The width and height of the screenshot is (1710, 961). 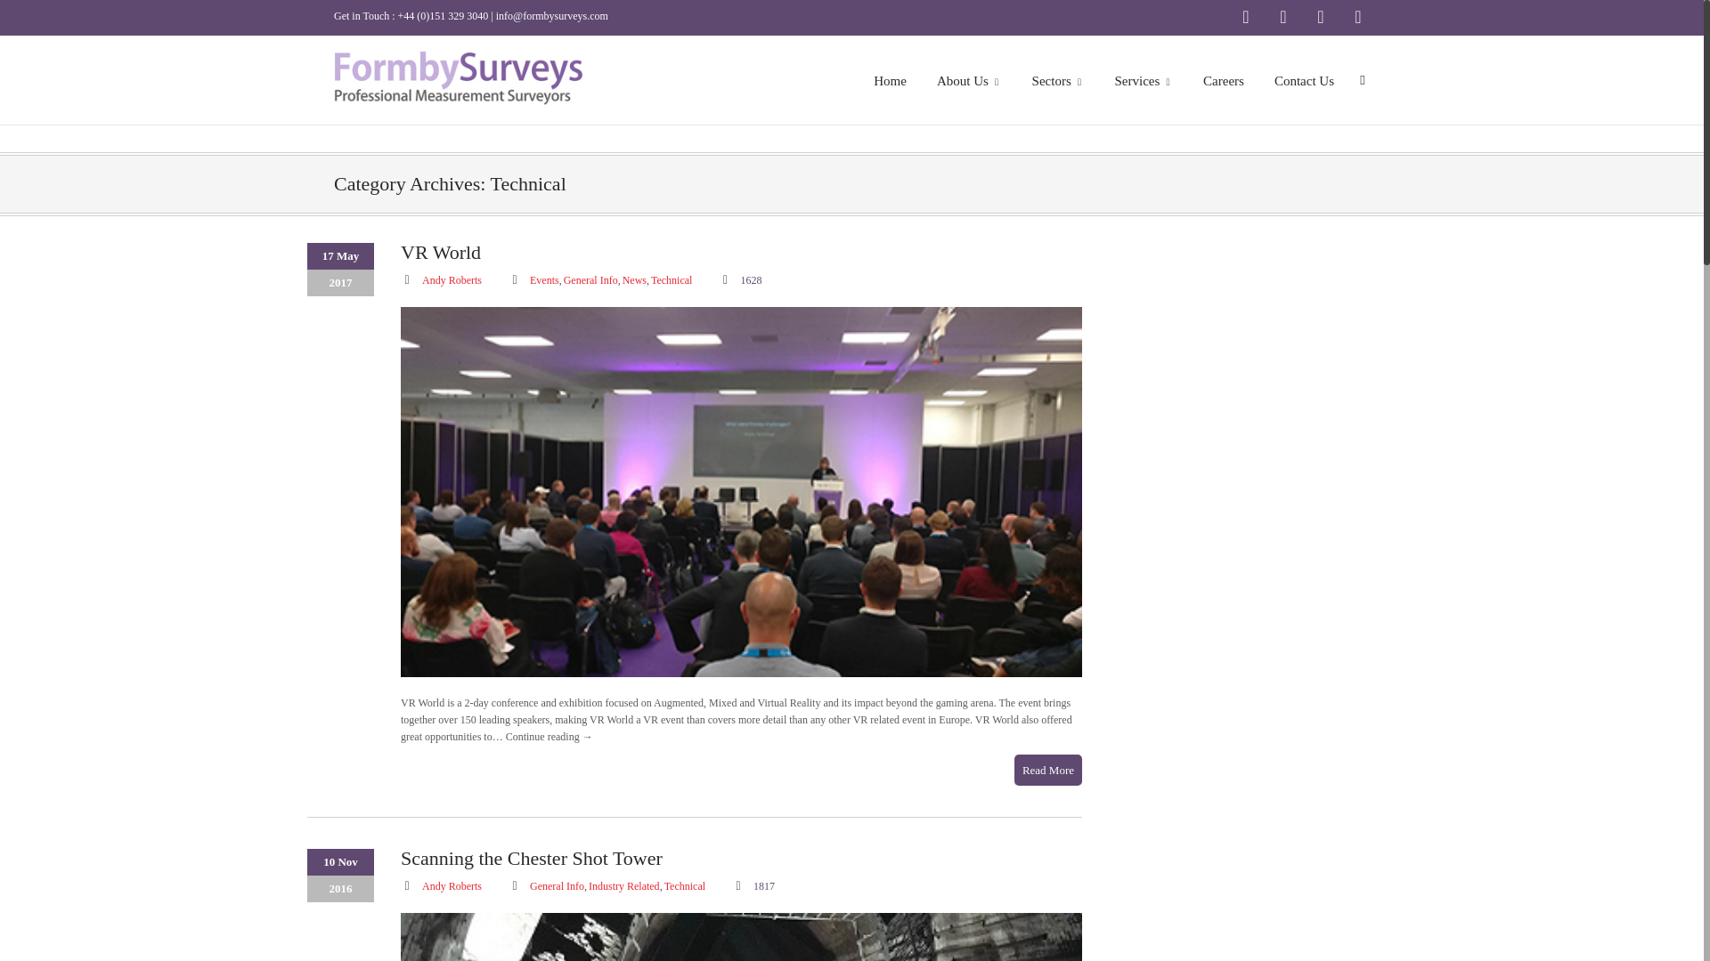 I want to click on Services, so click(x=1144, y=91).